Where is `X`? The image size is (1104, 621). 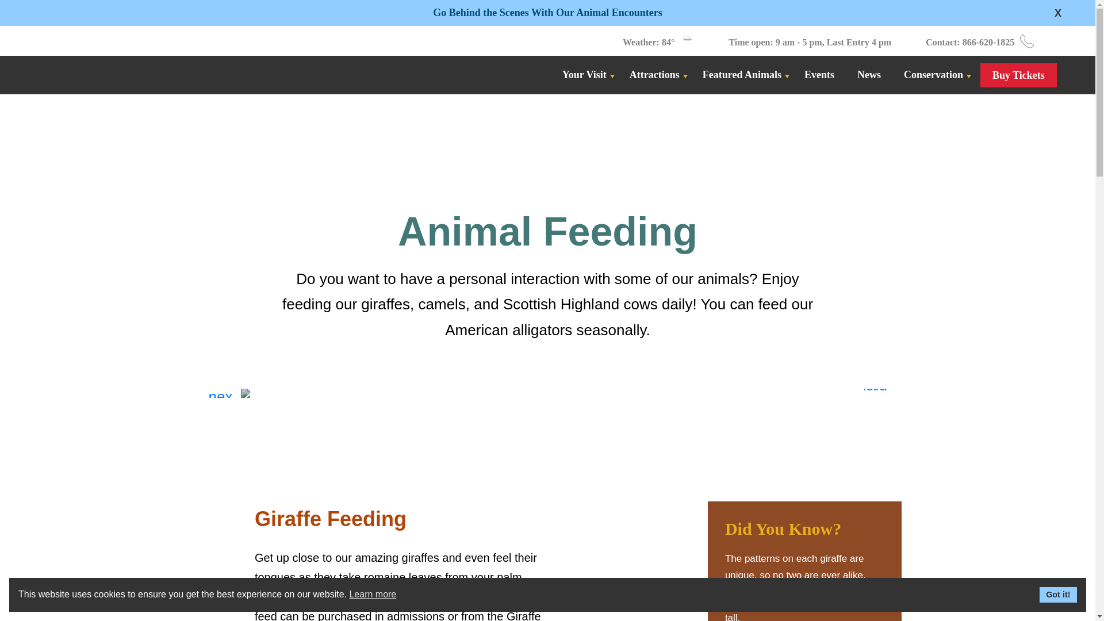
X is located at coordinates (1058, 13).